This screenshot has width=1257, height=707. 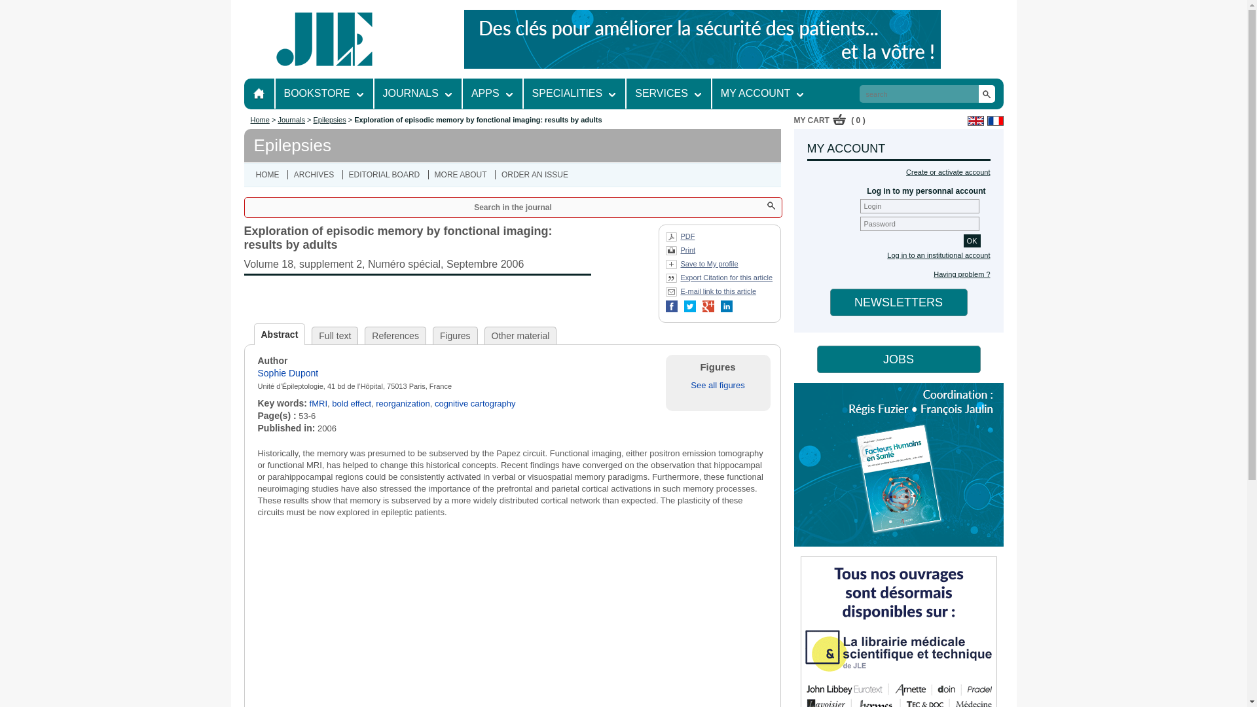 I want to click on Imprimer l'article, so click(x=680, y=253).